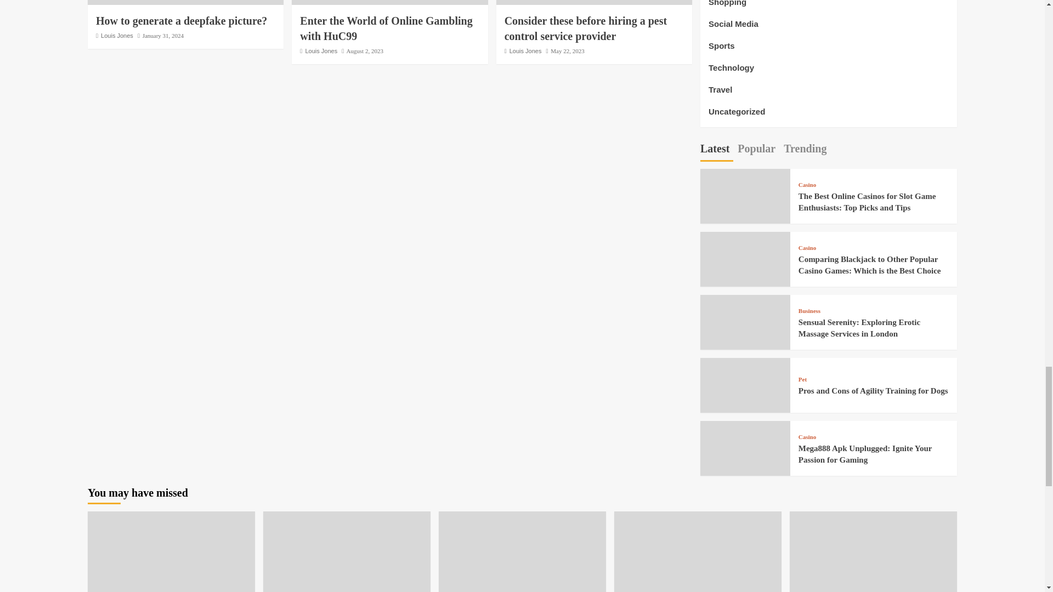 This screenshot has height=592, width=1053. I want to click on Consider these before hiring a pest control service provider, so click(585, 29).